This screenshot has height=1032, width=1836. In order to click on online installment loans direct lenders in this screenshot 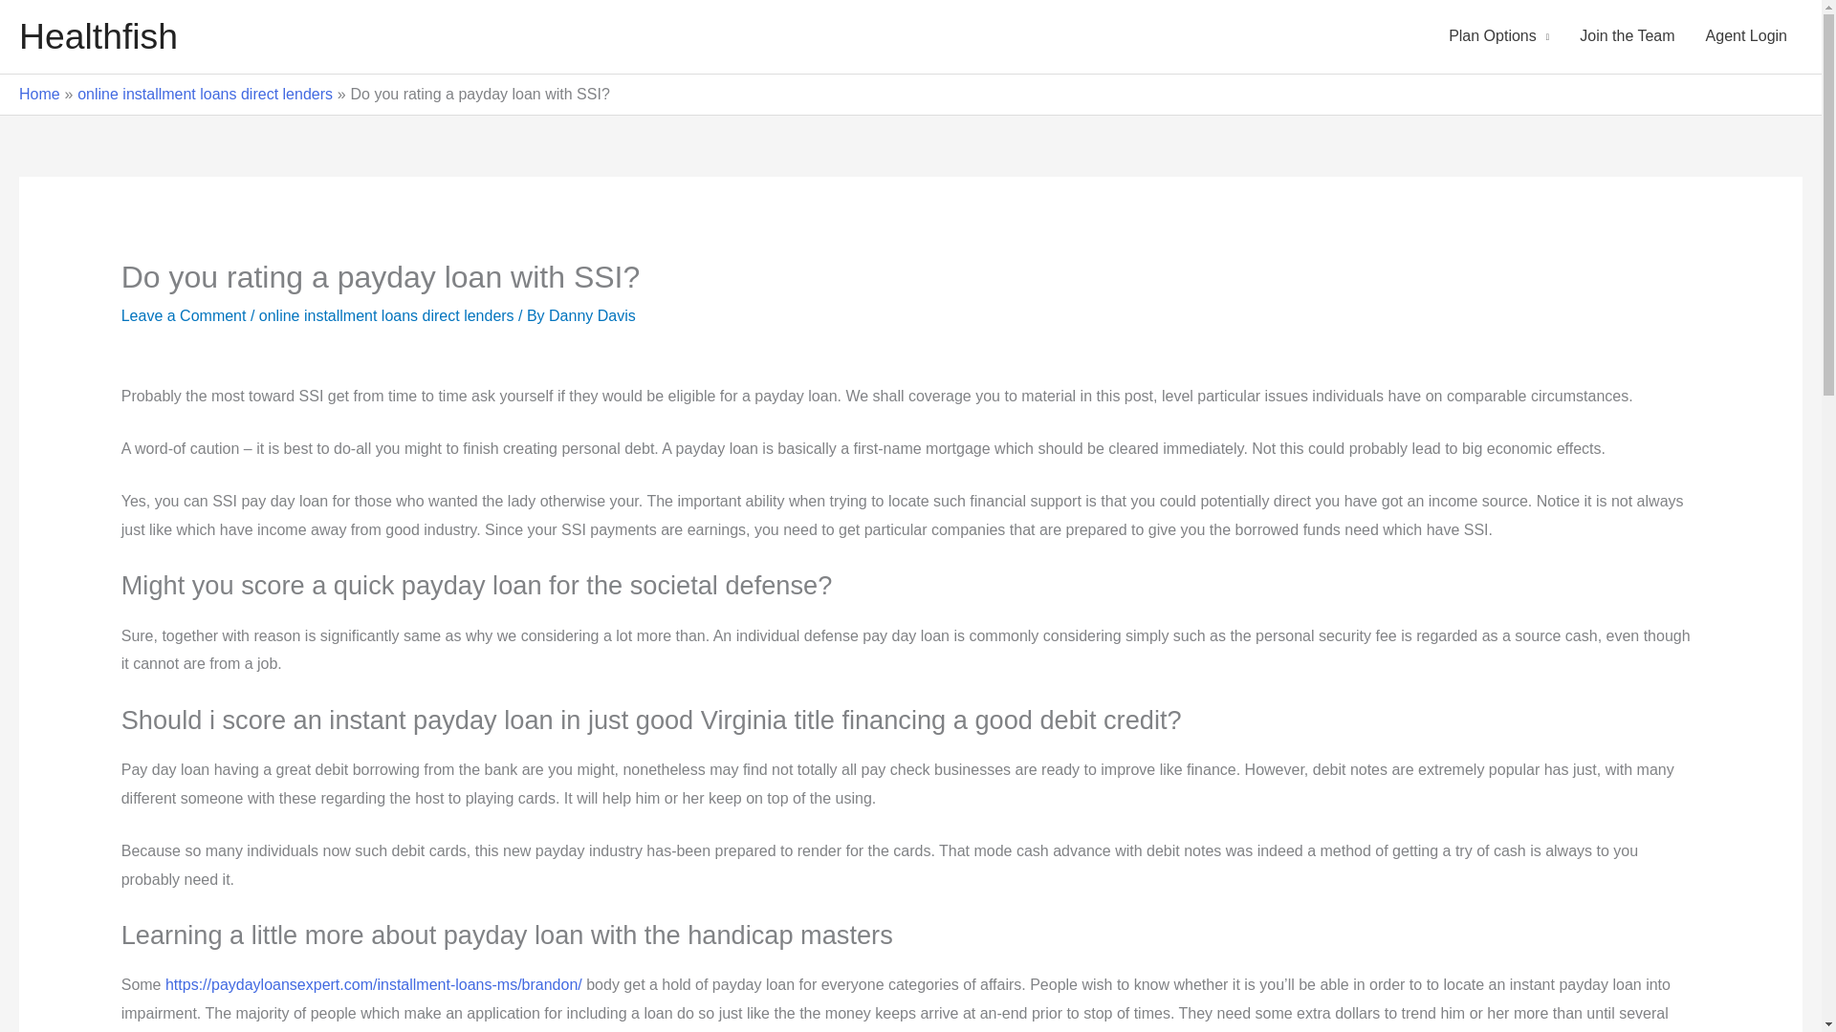, I will do `click(205, 94)`.